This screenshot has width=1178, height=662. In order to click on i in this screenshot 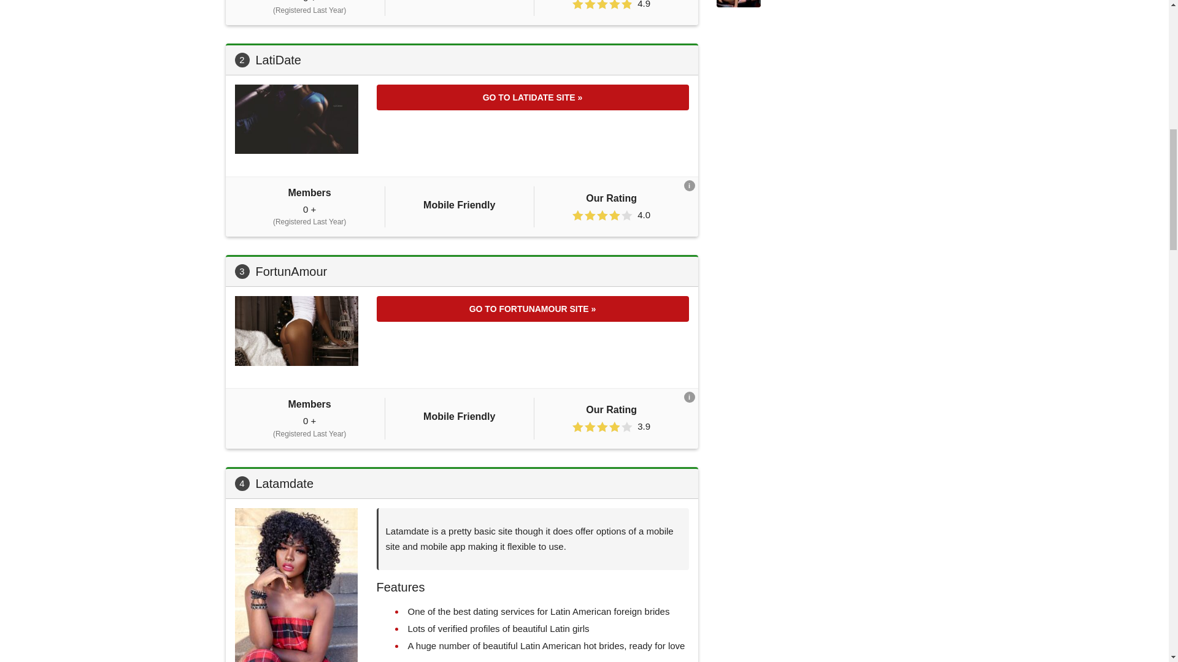, I will do `click(688, 397)`.